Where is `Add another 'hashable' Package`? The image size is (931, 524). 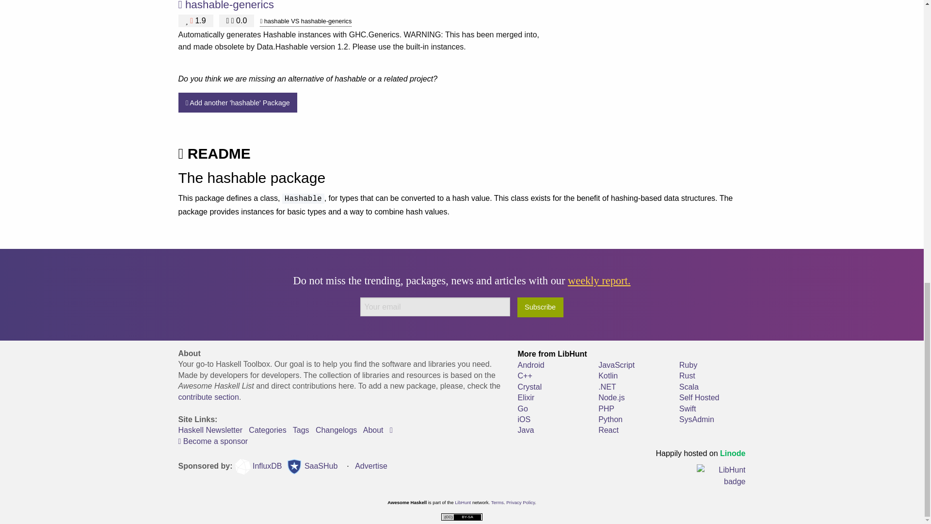
Add another 'hashable' Package is located at coordinates (238, 103).